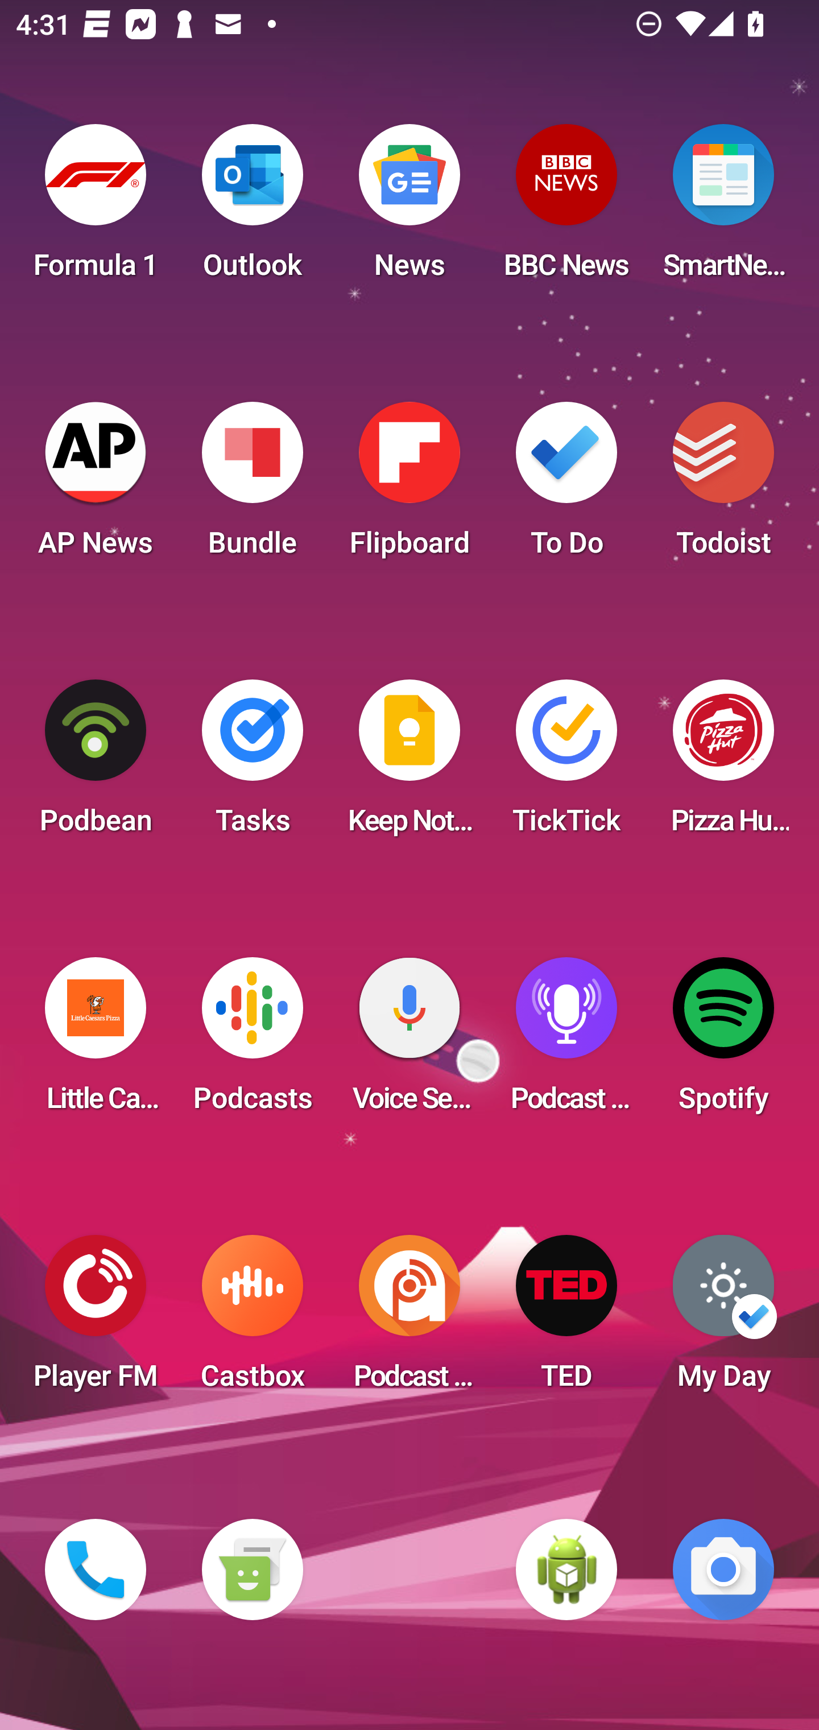  I want to click on Messaging, so click(252, 1570).